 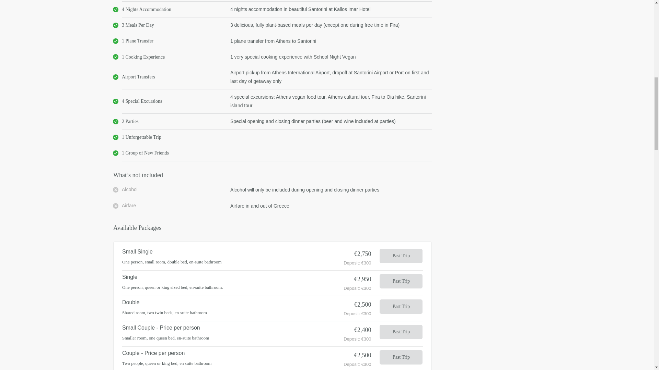 I want to click on Past Trip, so click(x=401, y=281).